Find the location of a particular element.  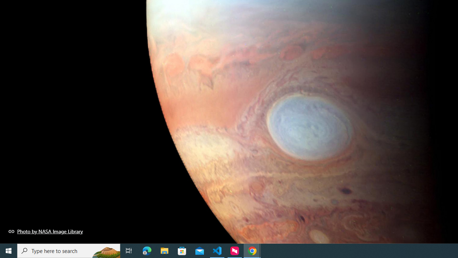

Photo by NASA Image Library is located at coordinates (46, 231).